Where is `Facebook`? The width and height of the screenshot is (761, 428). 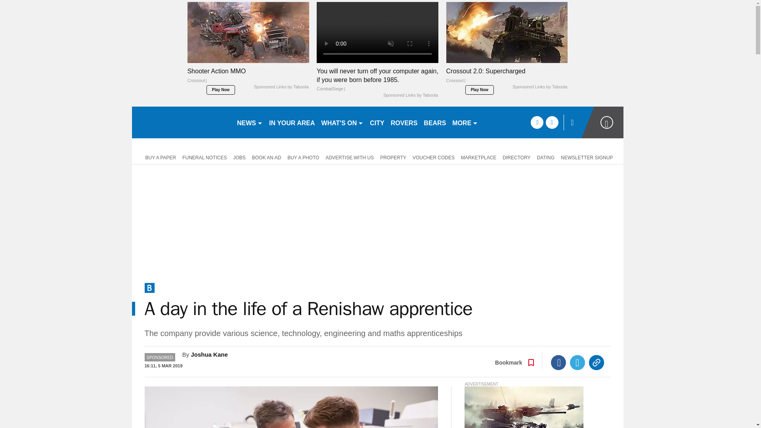 Facebook is located at coordinates (558, 363).